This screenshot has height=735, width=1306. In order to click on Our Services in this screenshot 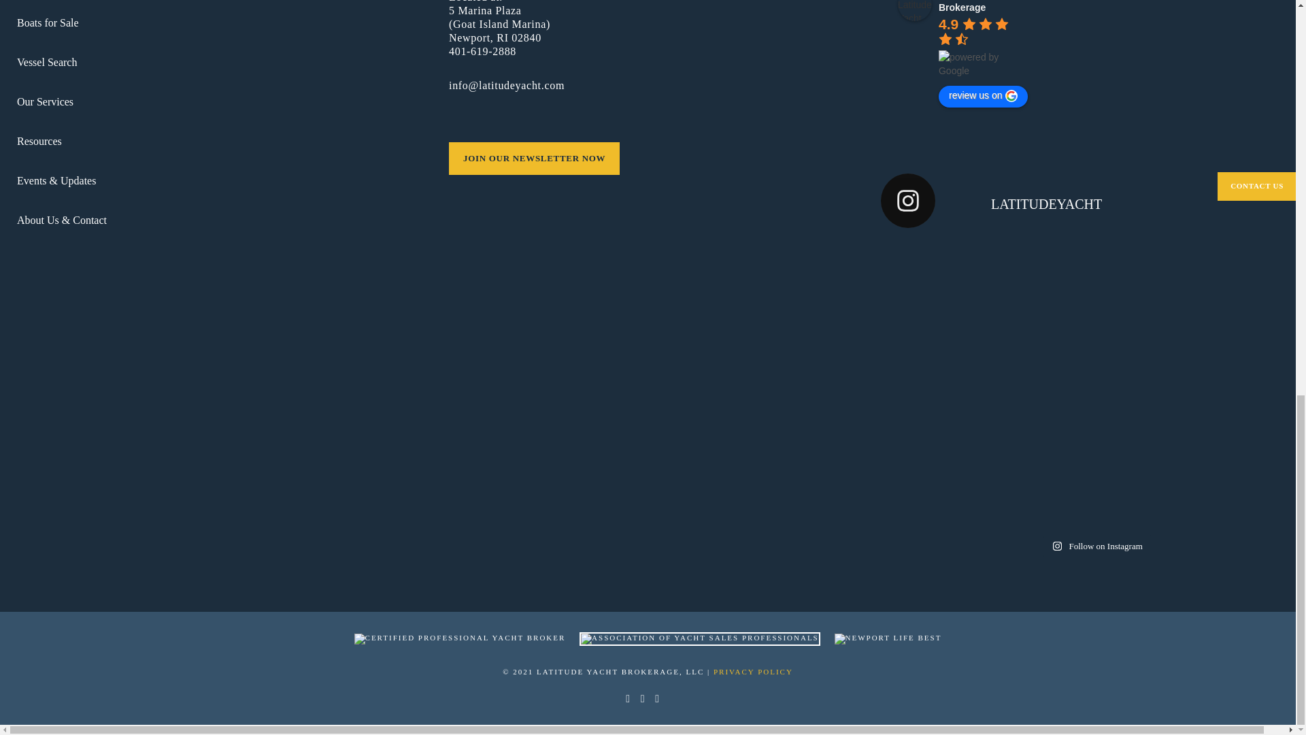, I will do `click(216, 109)`.